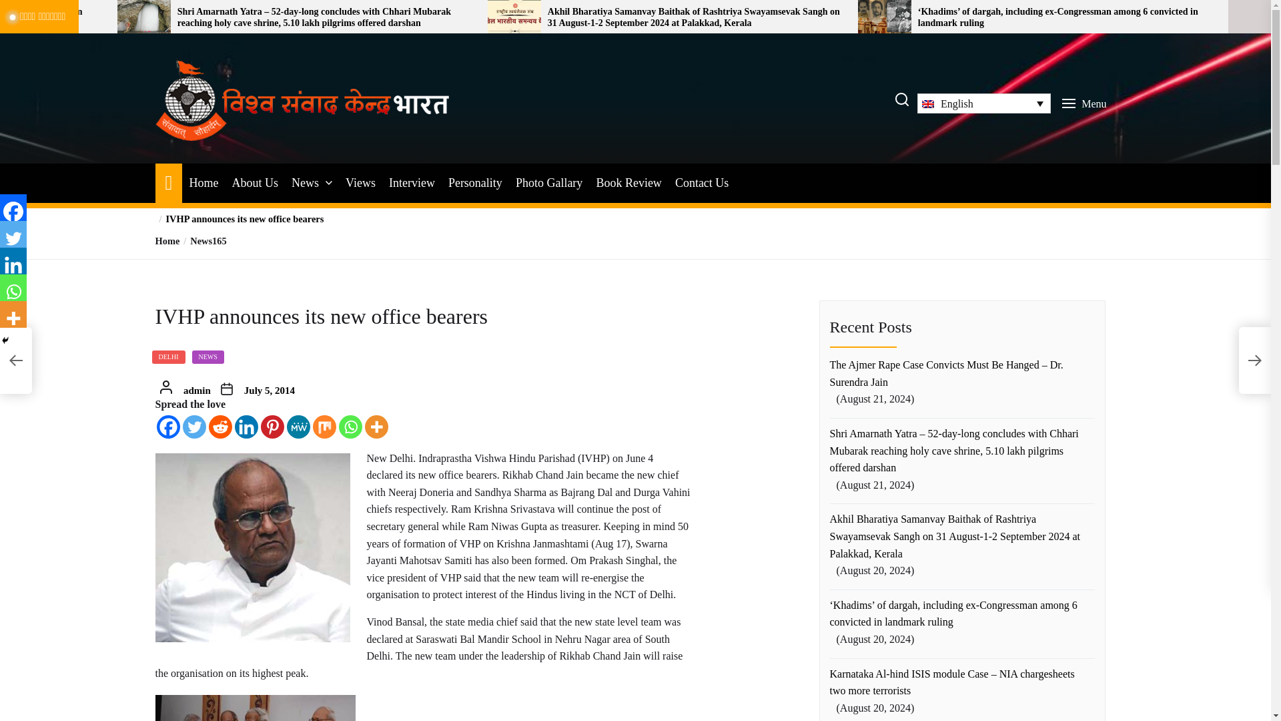  I want to click on Whatsapp, so click(351, 427).